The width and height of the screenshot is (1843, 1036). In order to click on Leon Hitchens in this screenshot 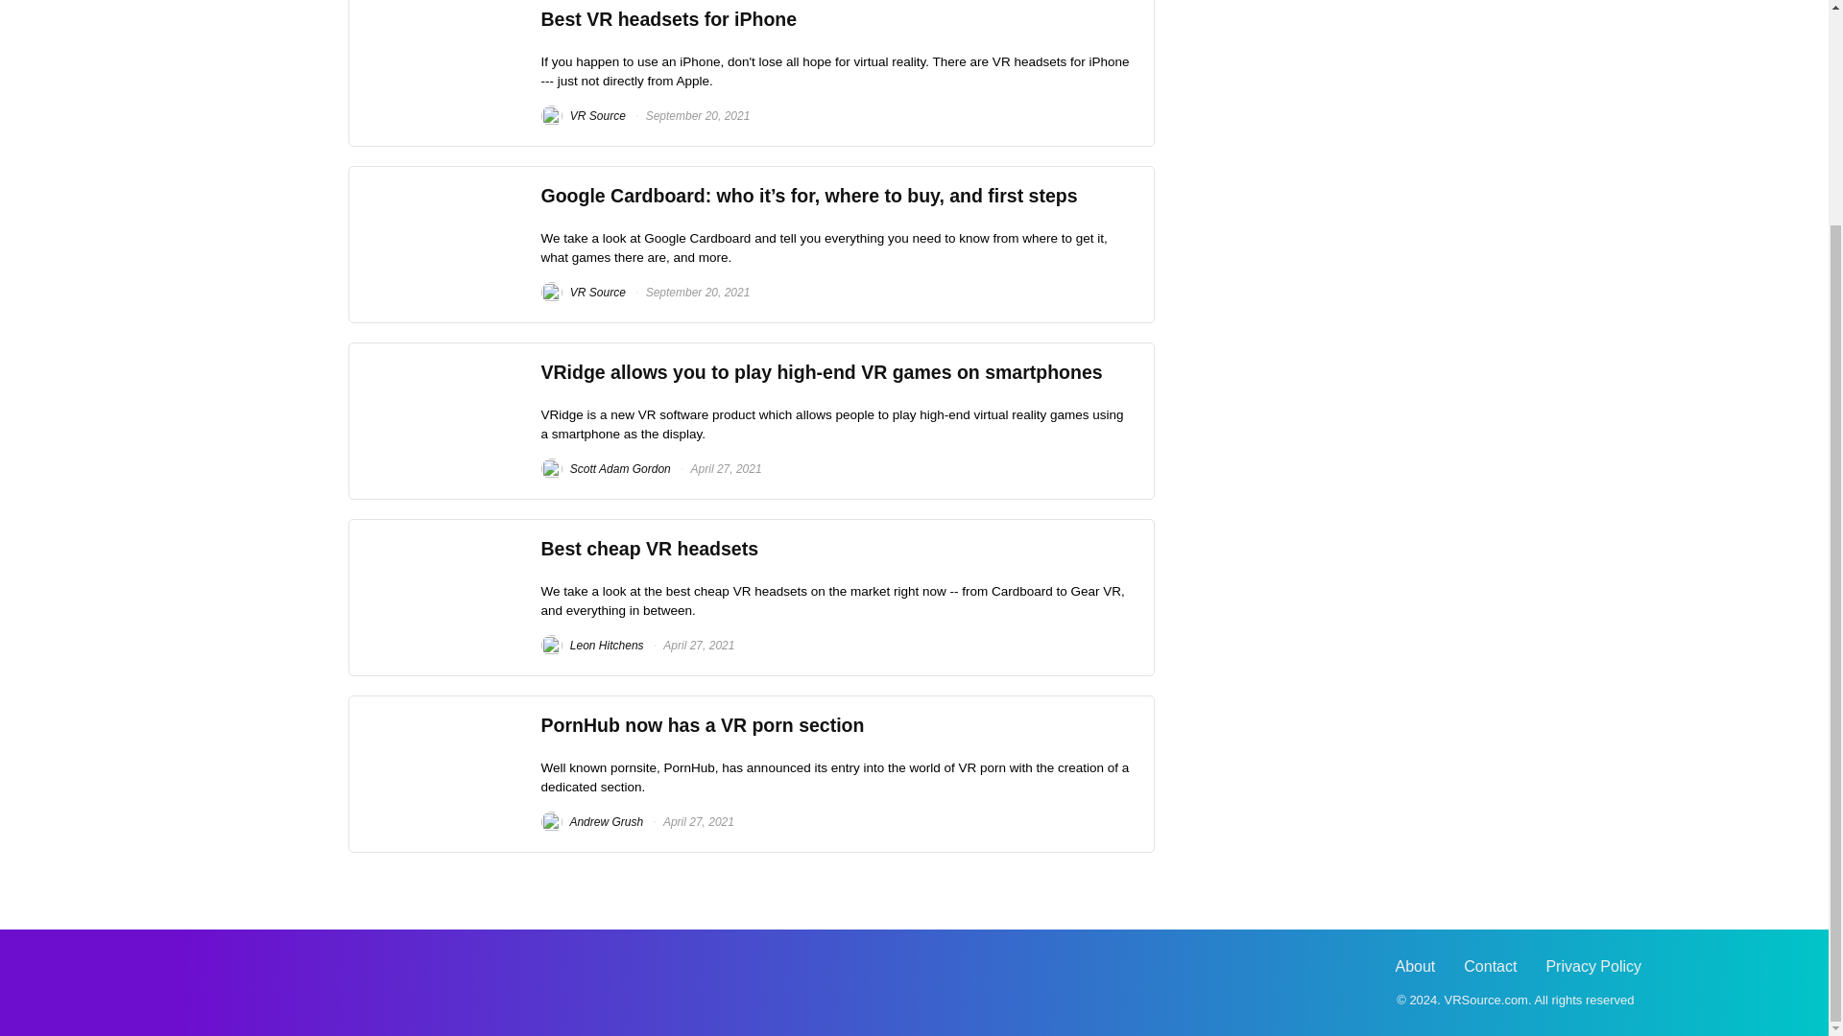, I will do `click(592, 646)`.